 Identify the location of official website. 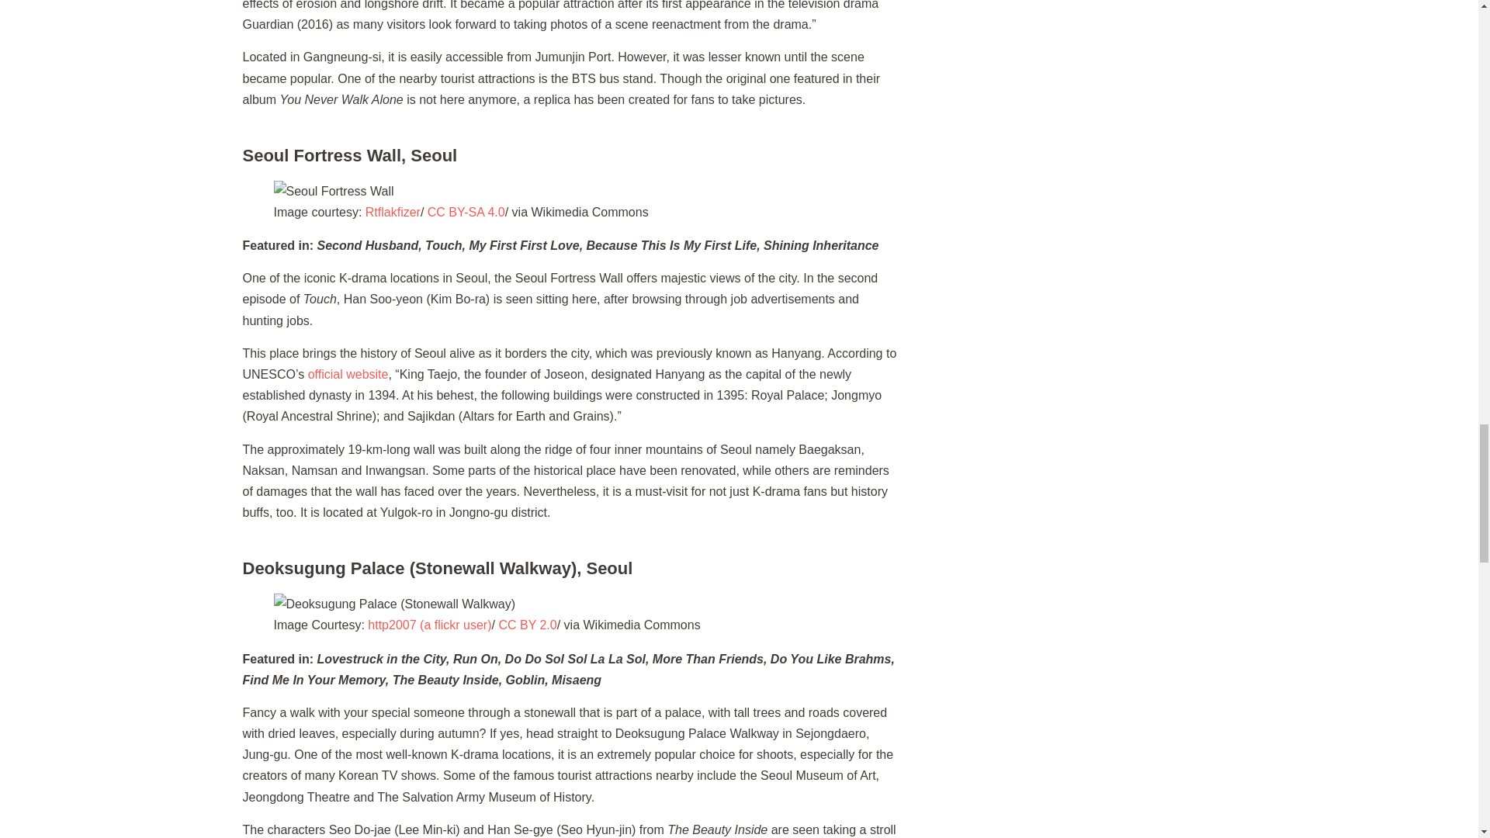
(348, 374).